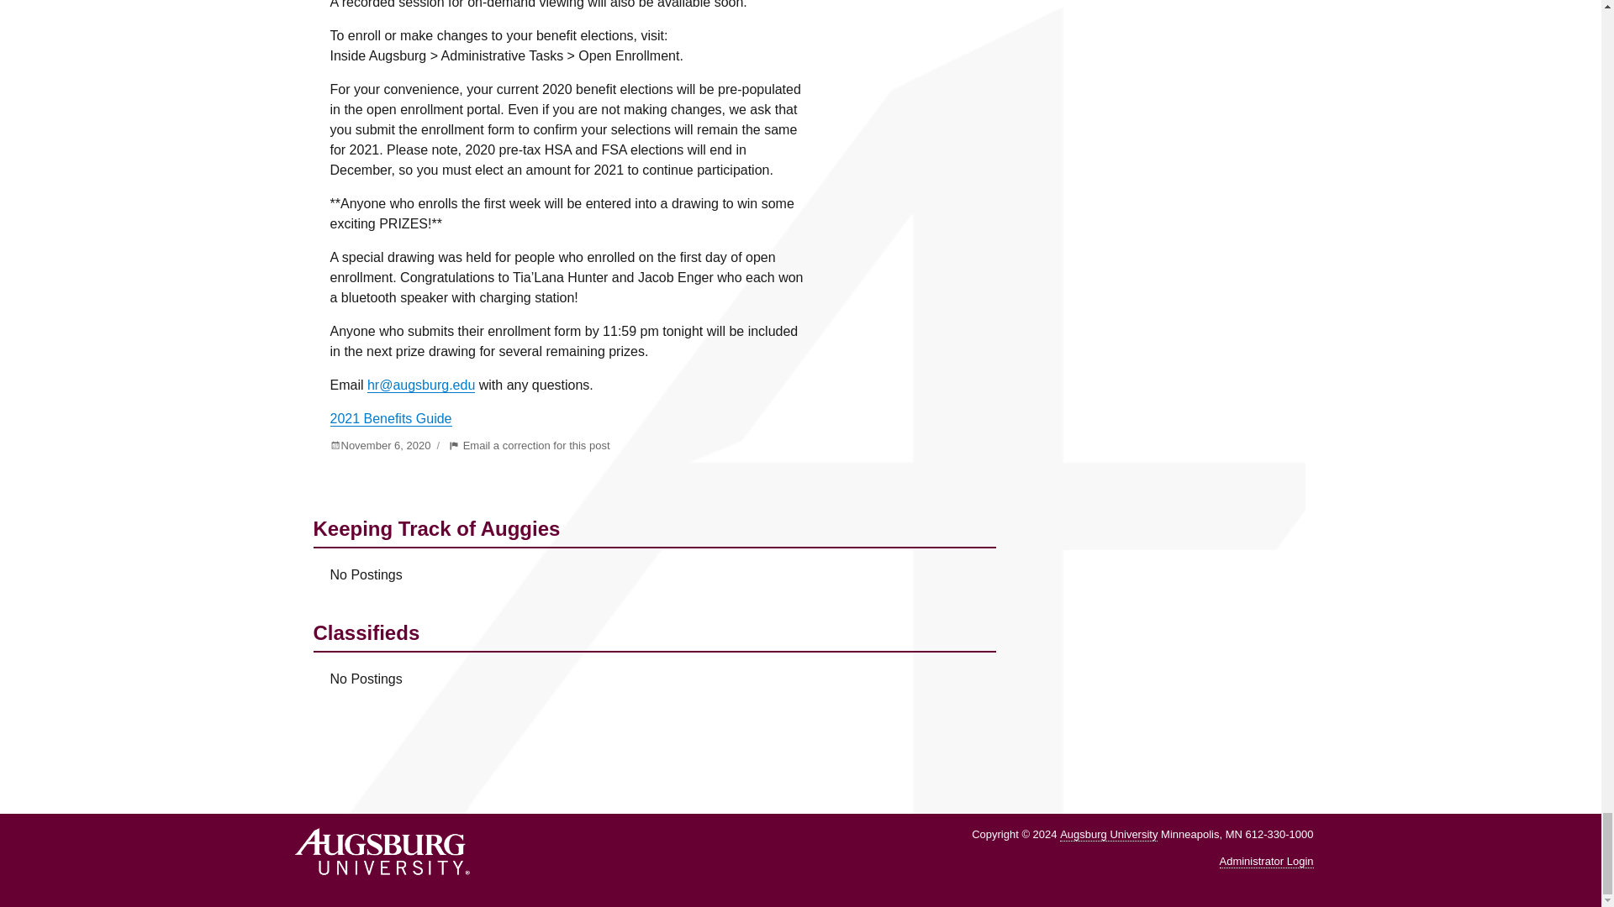 This screenshot has height=907, width=1614. I want to click on Classifieds, so click(654, 668).